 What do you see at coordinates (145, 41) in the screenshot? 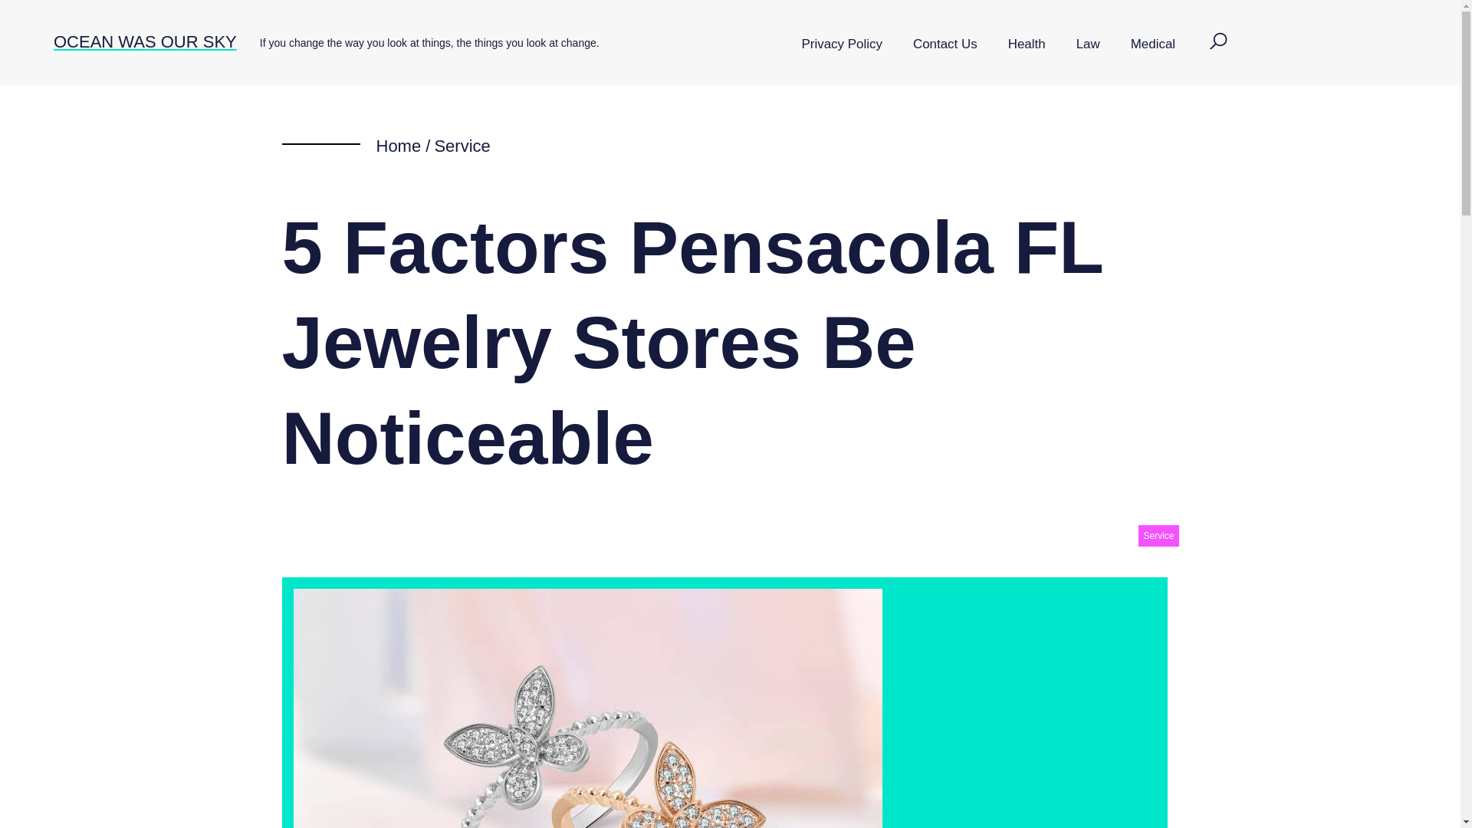
I see `OCEAN WAS OUR SKY` at bounding box center [145, 41].